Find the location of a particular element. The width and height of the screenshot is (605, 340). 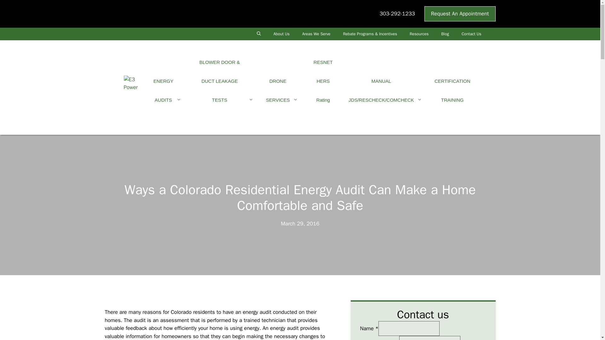

Request An Appointment is located at coordinates (460, 14).